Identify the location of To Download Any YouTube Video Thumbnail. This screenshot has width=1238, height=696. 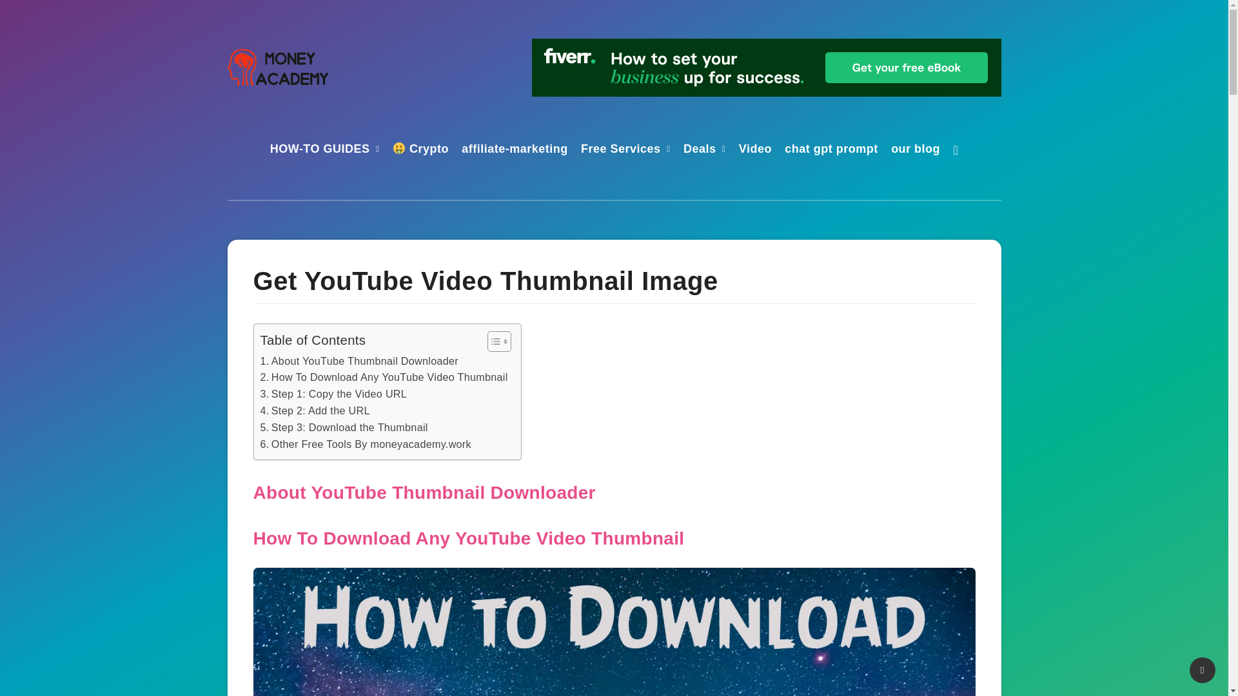
(490, 538).